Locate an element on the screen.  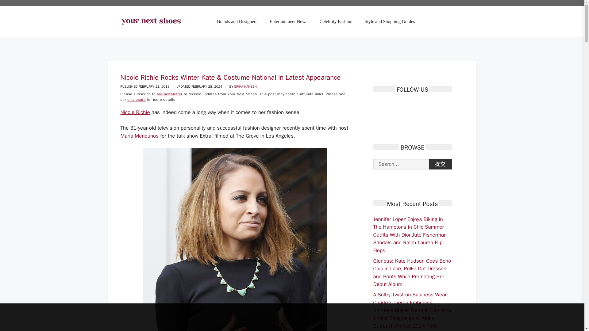
Celebrity Fashion is located at coordinates (336, 21).